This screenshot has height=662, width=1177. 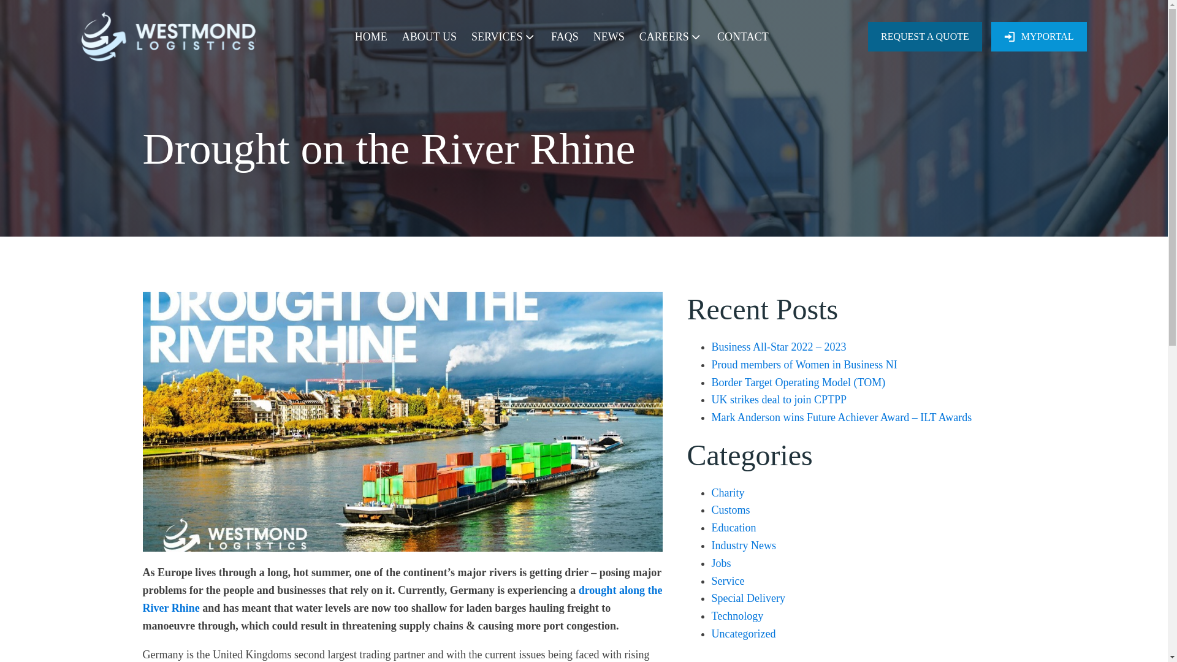 I want to click on REQUEST A QUOTE, so click(x=924, y=37).